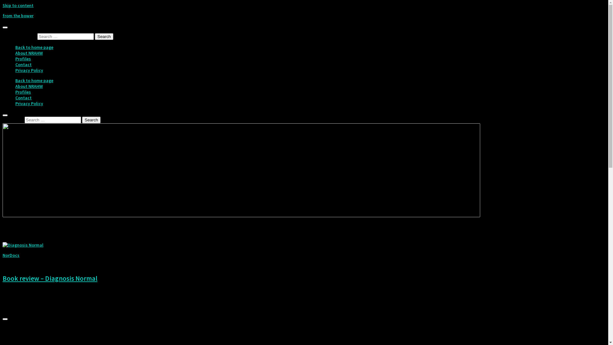 The height and width of the screenshot is (345, 613). Describe the element at coordinates (29, 103) in the screenshot. I see `Privacy Policy` at that location.